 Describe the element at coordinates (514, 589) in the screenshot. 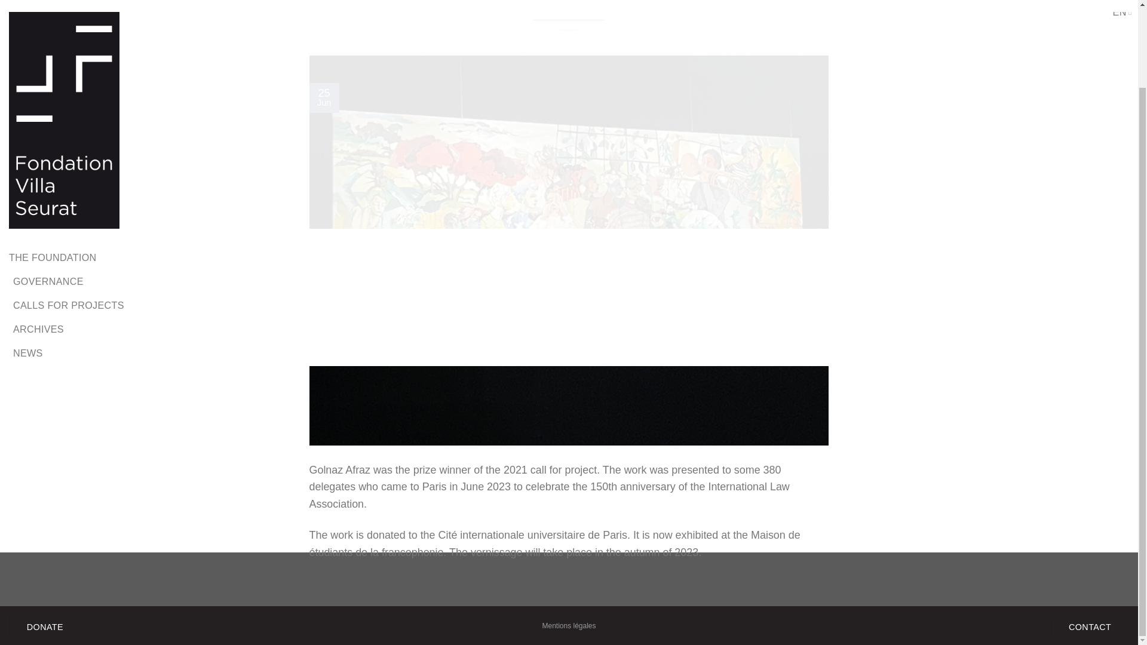

I see `GOVERNANCE` at that location.